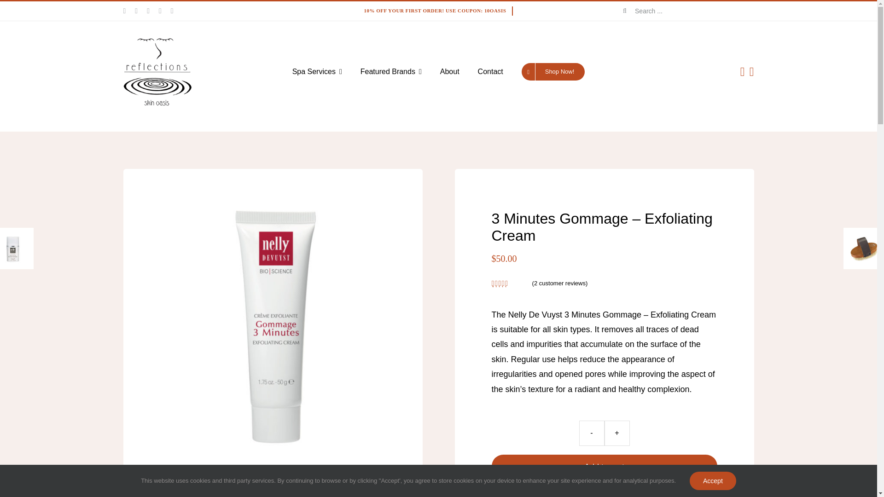 The image size is (884, 497). I want to click on BioScience, so click(576, 495).